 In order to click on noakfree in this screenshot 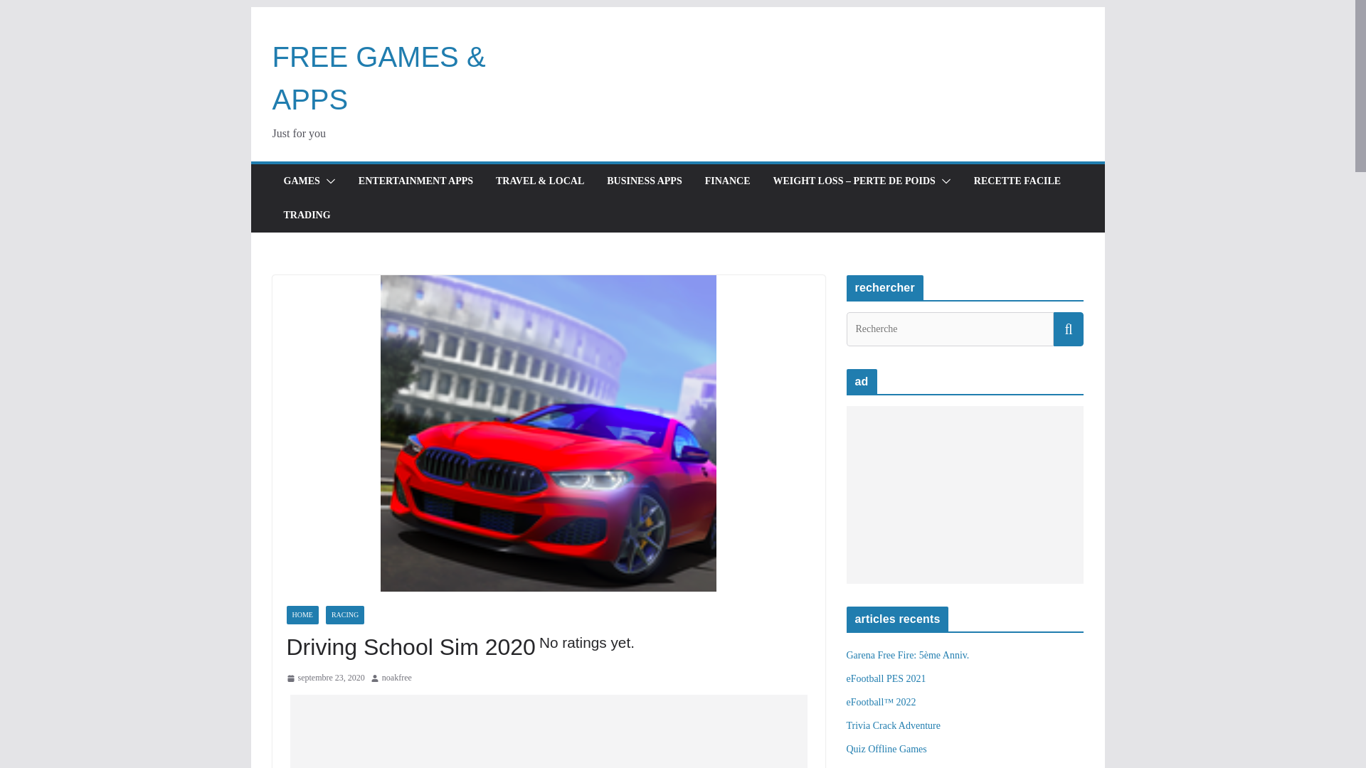, I will do `click(397, 678)`.